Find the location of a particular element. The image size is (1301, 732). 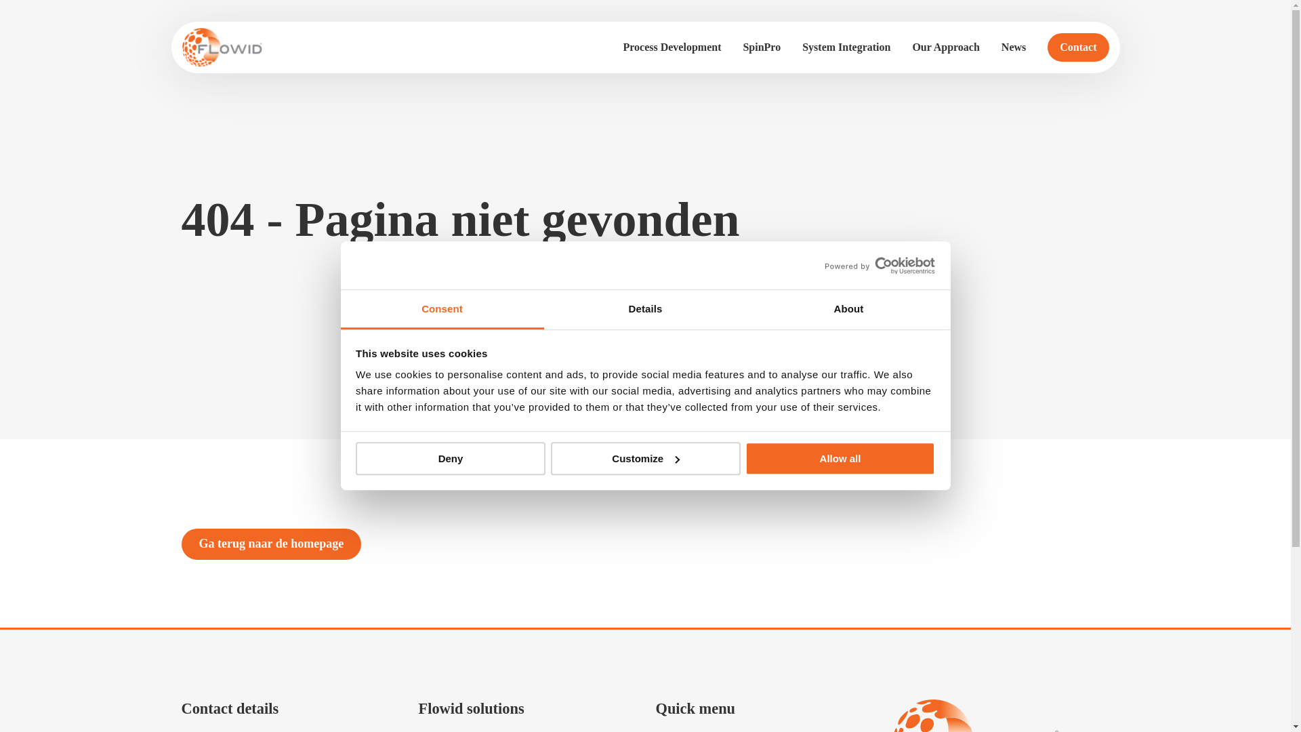

Process Development is located at coordinates (671, 47).